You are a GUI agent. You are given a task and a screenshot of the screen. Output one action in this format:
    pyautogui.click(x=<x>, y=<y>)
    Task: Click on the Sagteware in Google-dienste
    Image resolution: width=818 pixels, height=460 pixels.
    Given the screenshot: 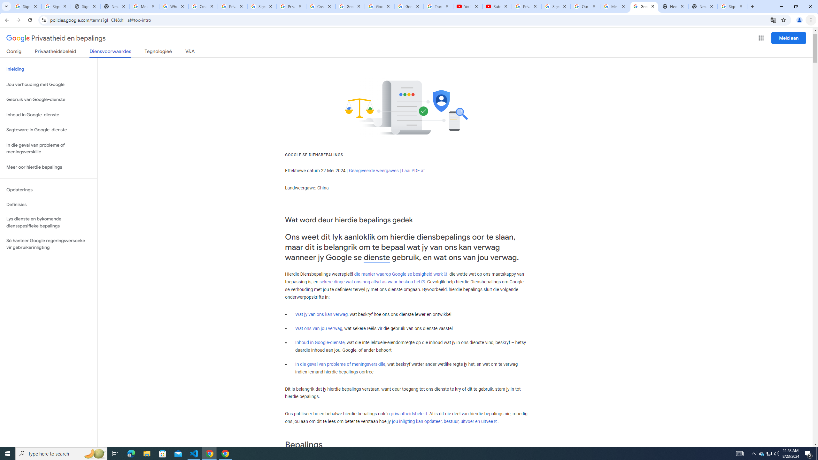 What is the action you would take?
    pyautogui.click(x=49, y=130)
    